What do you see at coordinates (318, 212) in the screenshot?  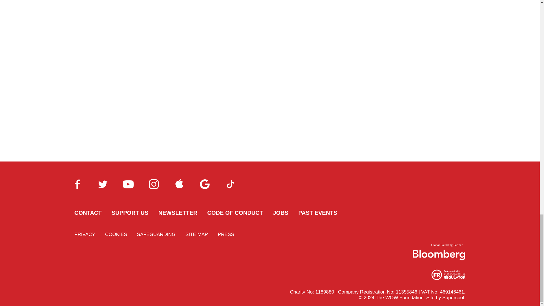 I see `PAST EVENTS` at bounding box center [318, 212].